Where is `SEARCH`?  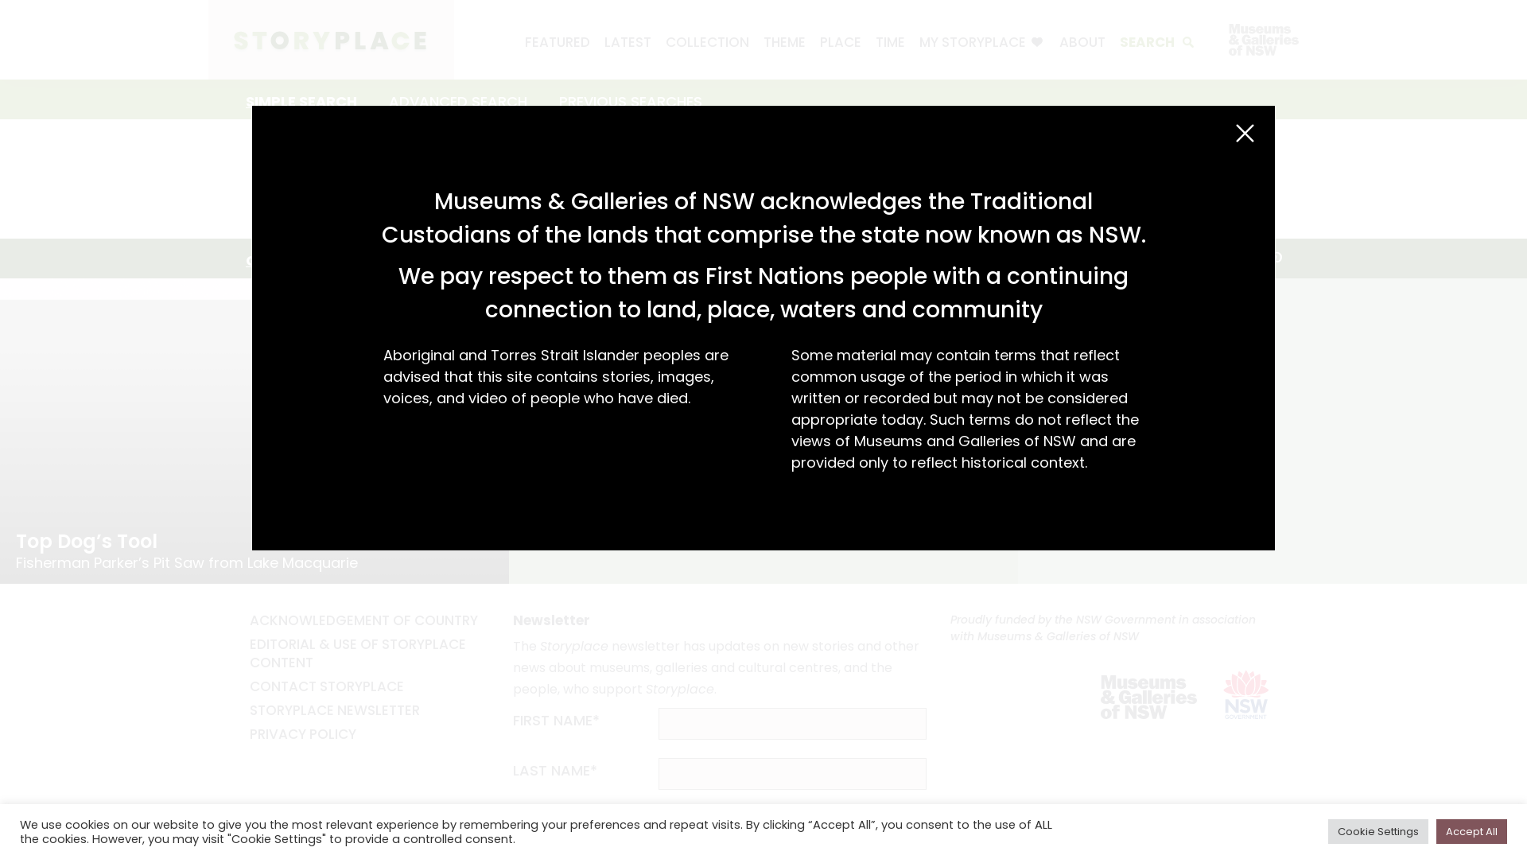
SEARCH is located at coordinates (1156, 42).